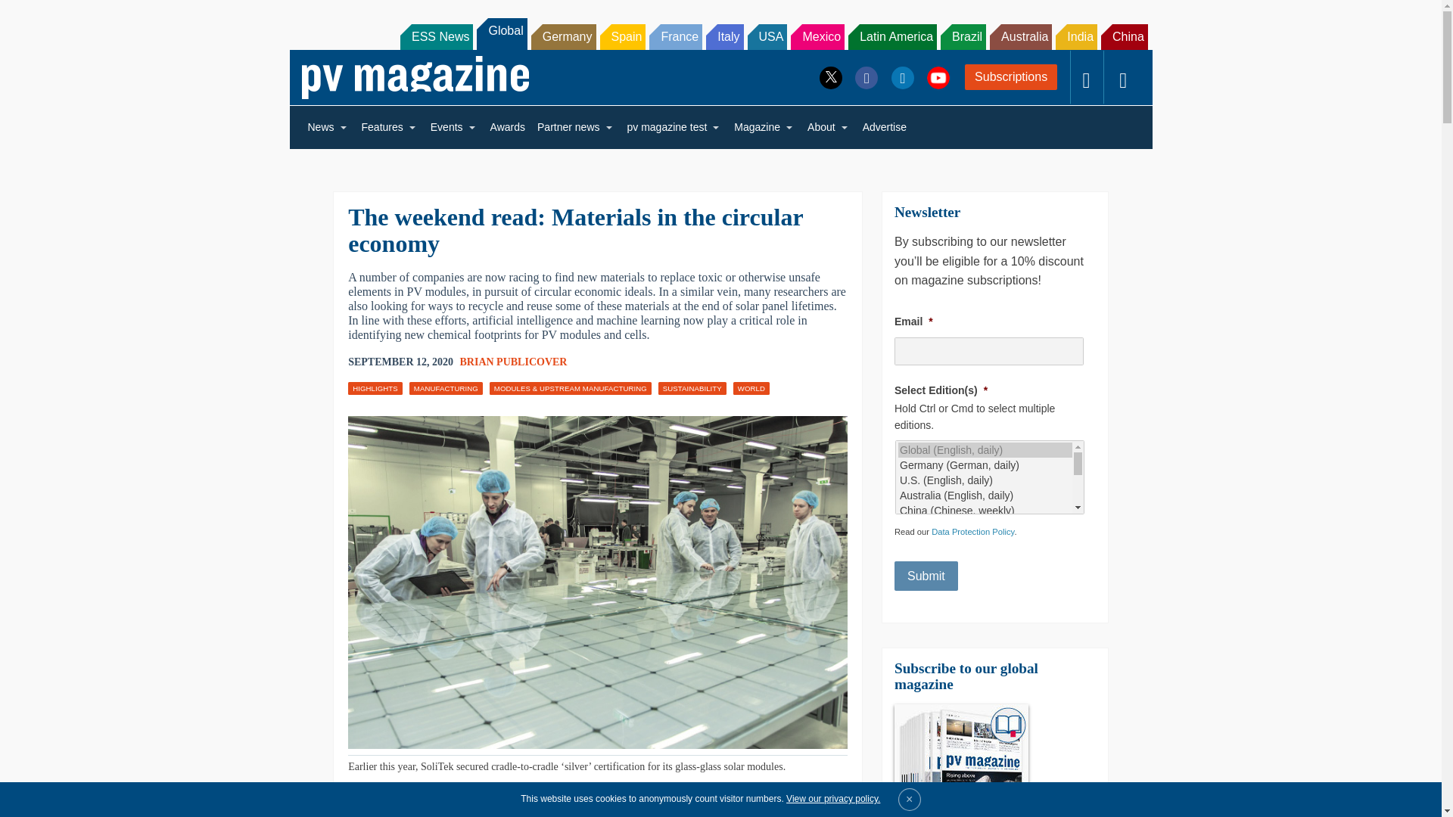  Describe the element at coordinates (926, 576) in the screenshot. I see `Submit` at that location.